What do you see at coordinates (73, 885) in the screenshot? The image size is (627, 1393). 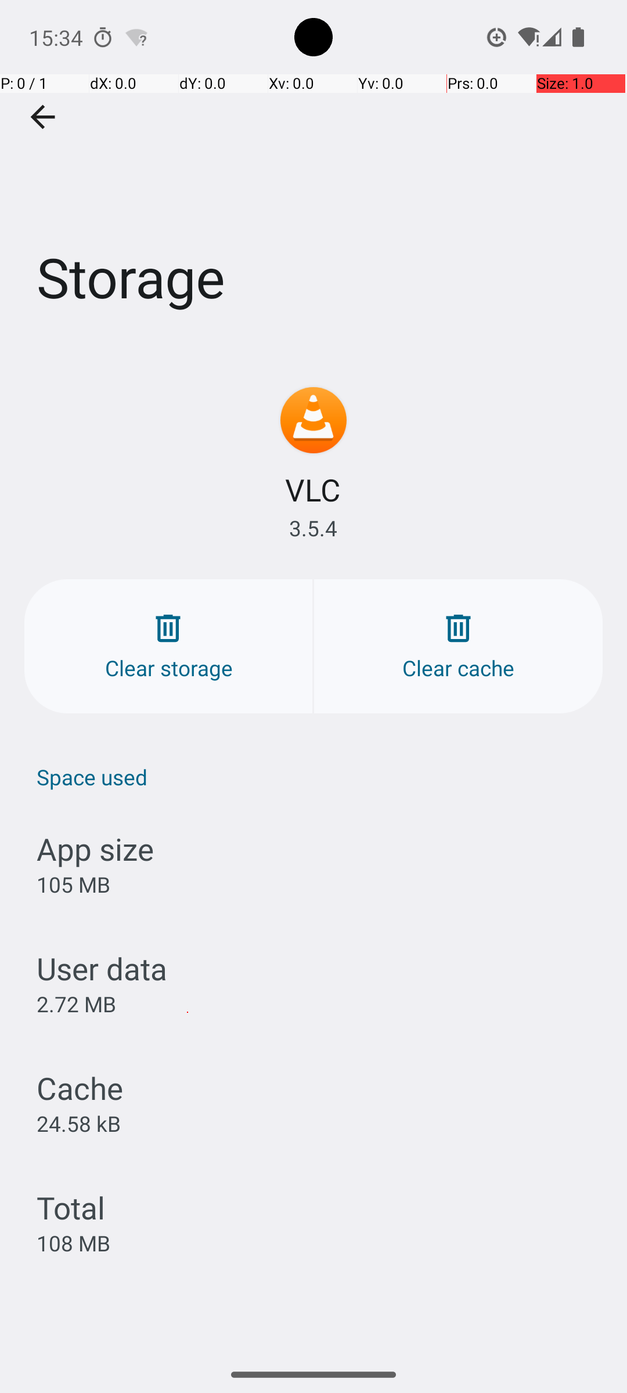 I see `105 MB` at bounding box center [73, 885].